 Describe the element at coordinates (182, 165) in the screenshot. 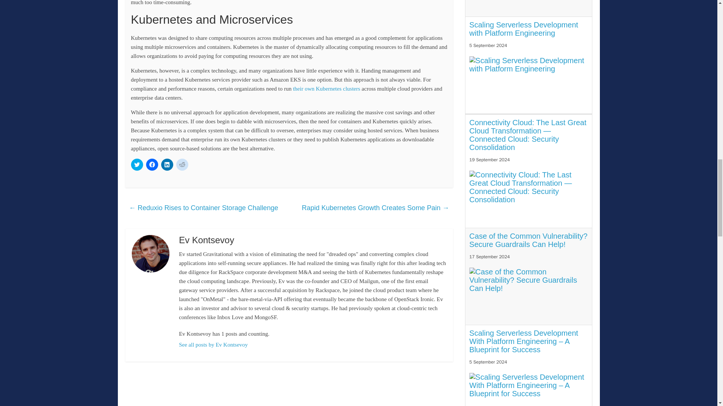

I see `Click to share on Reddit` at that location.